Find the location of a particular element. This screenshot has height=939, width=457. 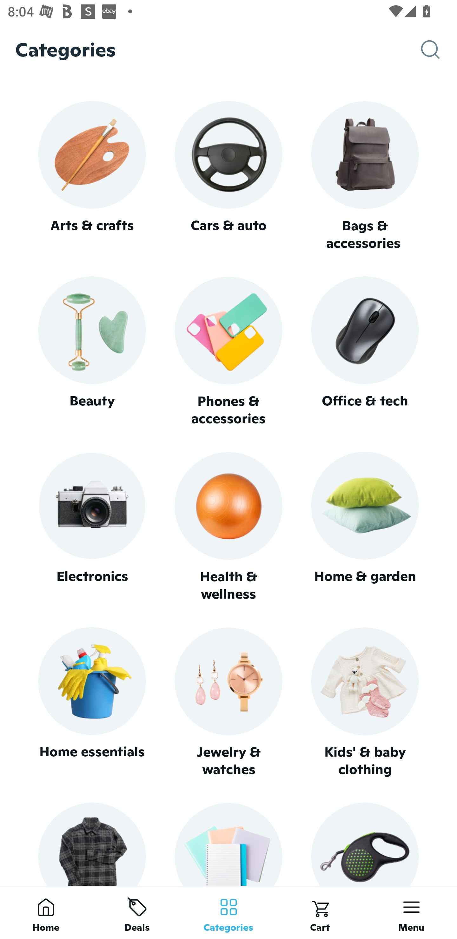

Jewelry & watches is located at coordinates (228, 702).